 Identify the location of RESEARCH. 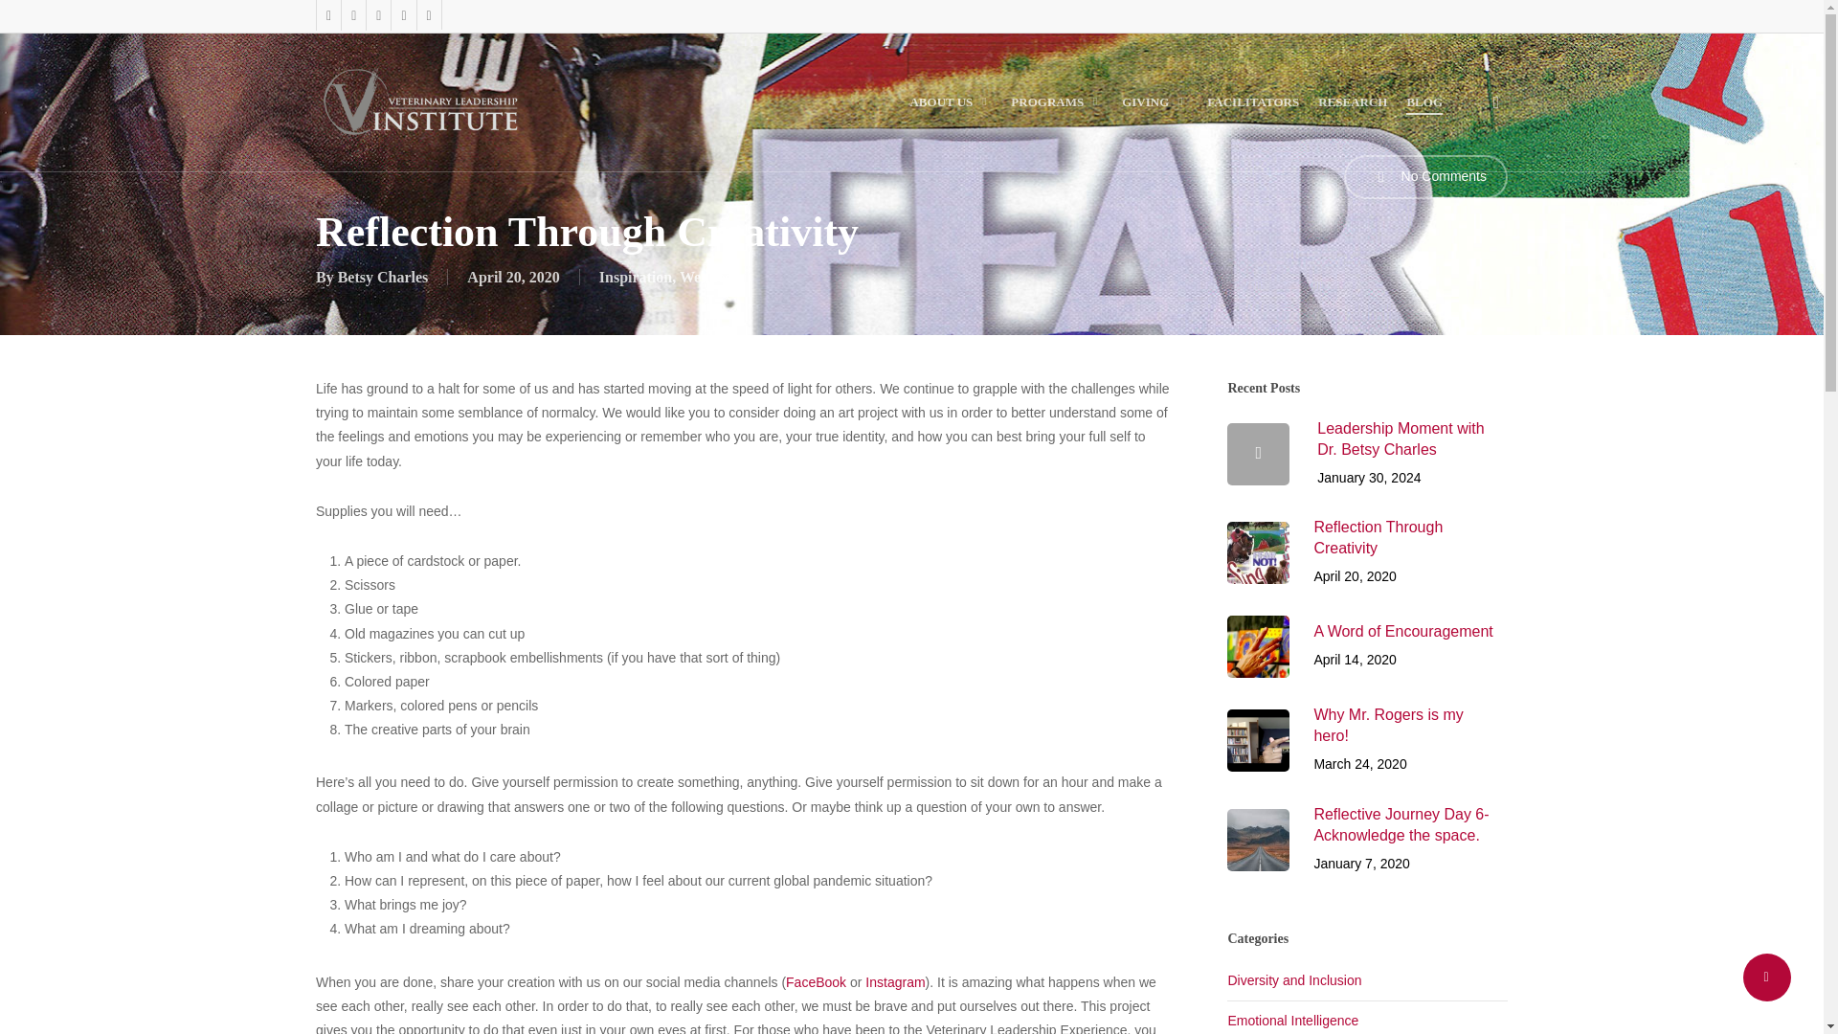
(1352, 101).